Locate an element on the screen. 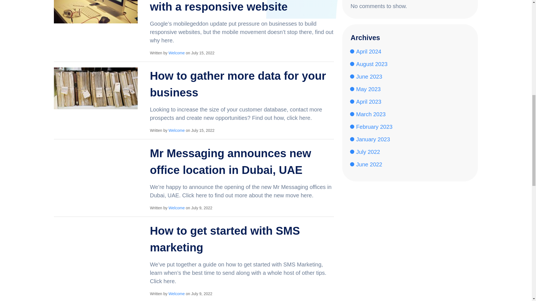 This screenshot has height=301, width=536. Mr Messaging announces new office location in Dubai, UAE is located at coordinates (95, 165).